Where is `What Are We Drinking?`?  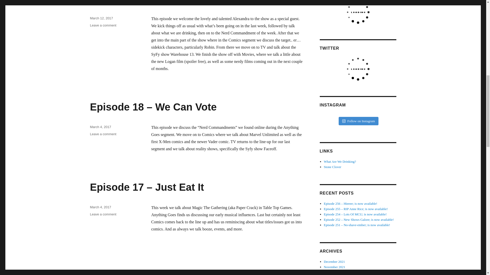
What Are We Drinking? is located at coordinates (358, 121).